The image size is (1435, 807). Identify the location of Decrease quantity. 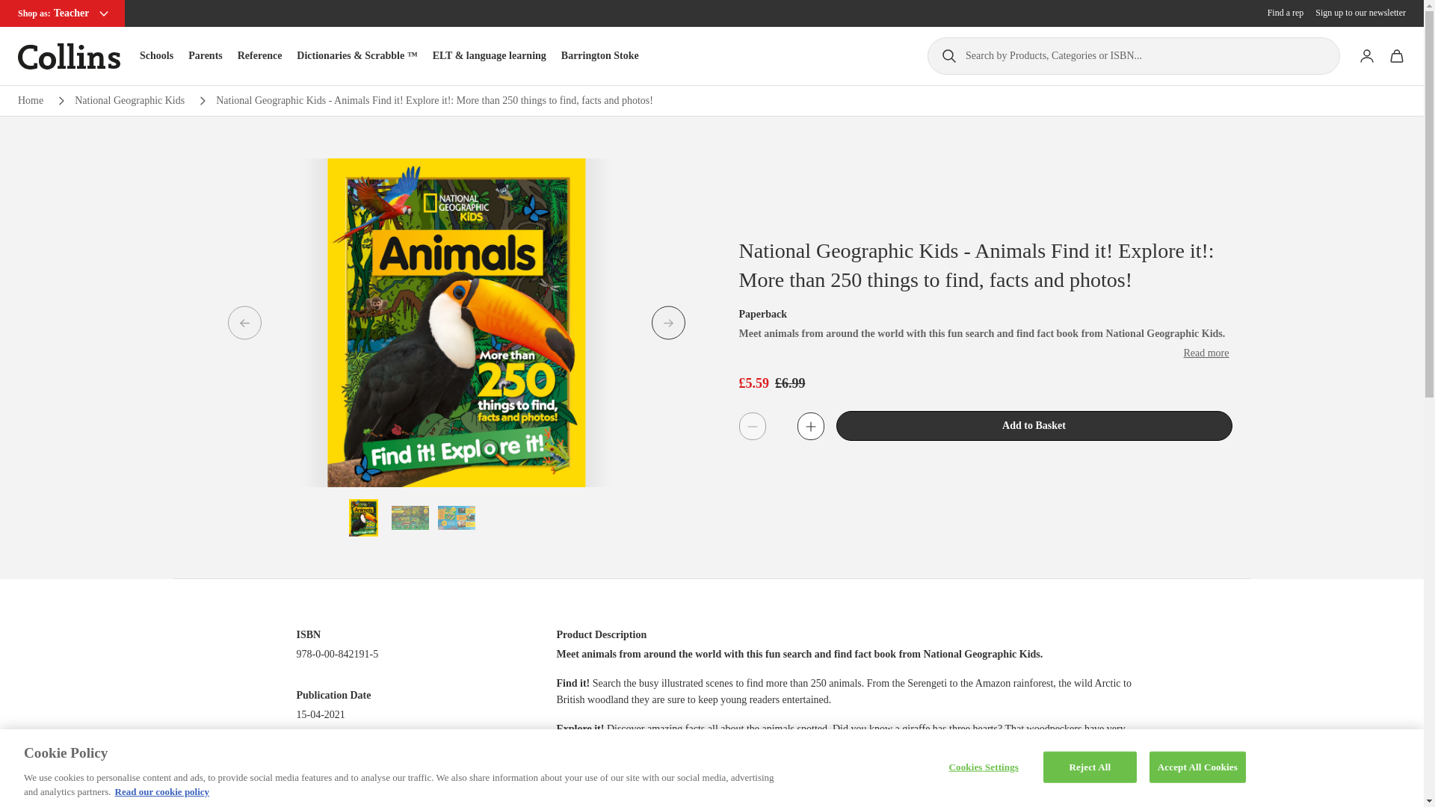
(752, 425).